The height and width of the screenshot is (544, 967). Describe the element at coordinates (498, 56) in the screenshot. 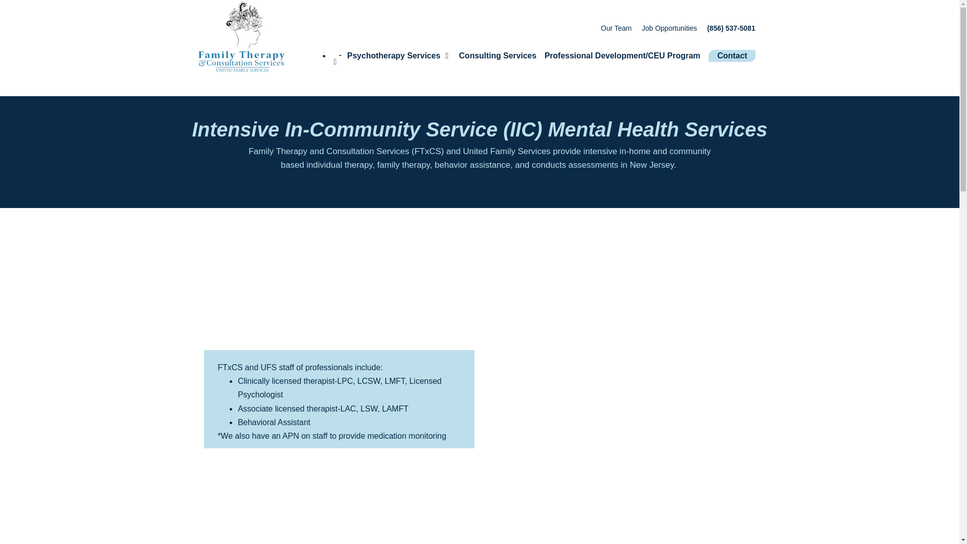

I see `Consulting Services` at that location.